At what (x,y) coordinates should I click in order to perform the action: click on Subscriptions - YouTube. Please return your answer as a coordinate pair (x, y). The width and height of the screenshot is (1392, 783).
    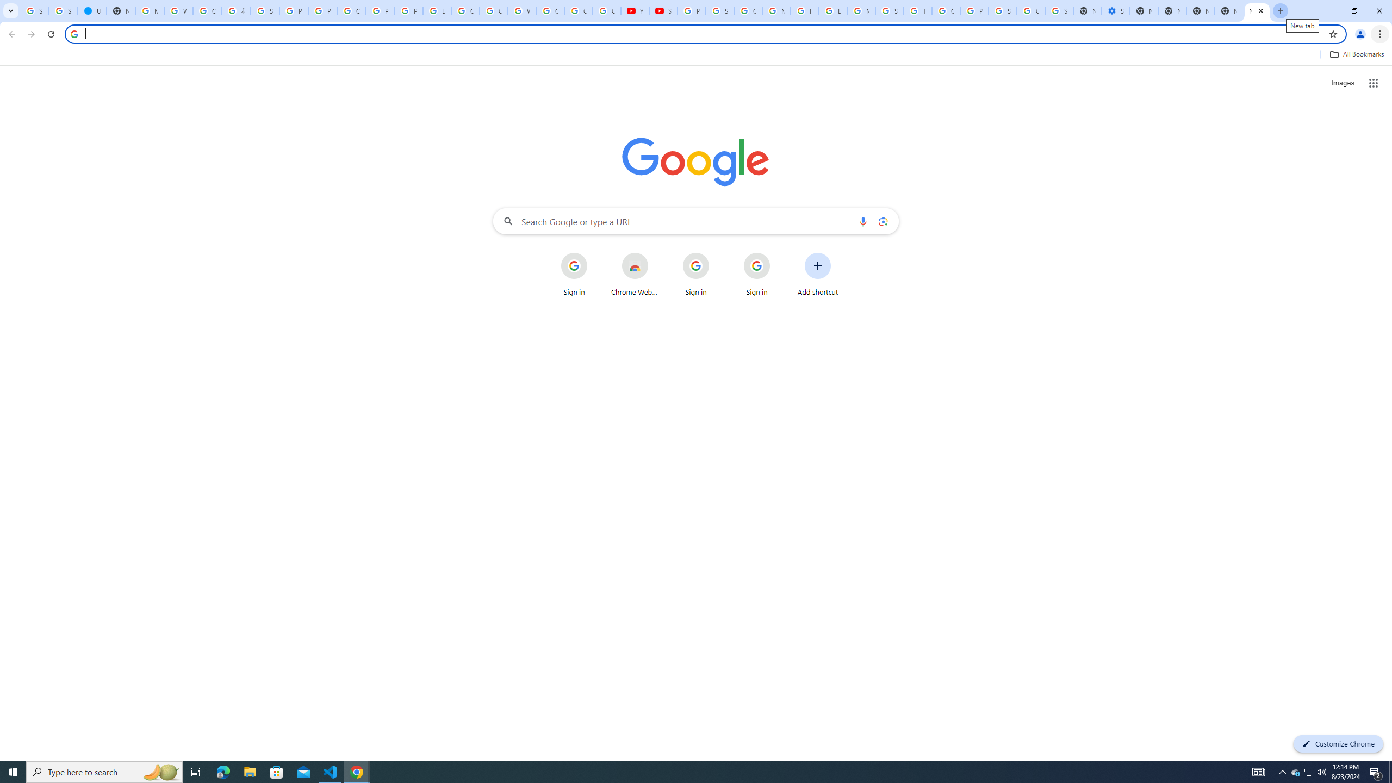
    Looking at the image, I should click on (663, 11).